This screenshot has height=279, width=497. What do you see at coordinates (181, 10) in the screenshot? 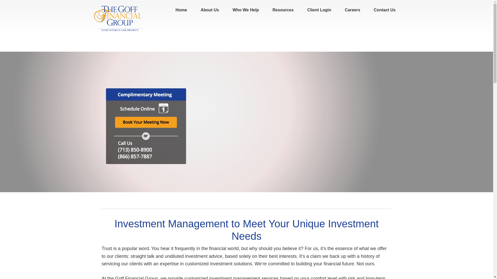
I see `Home` at bounding box center [181, 10].